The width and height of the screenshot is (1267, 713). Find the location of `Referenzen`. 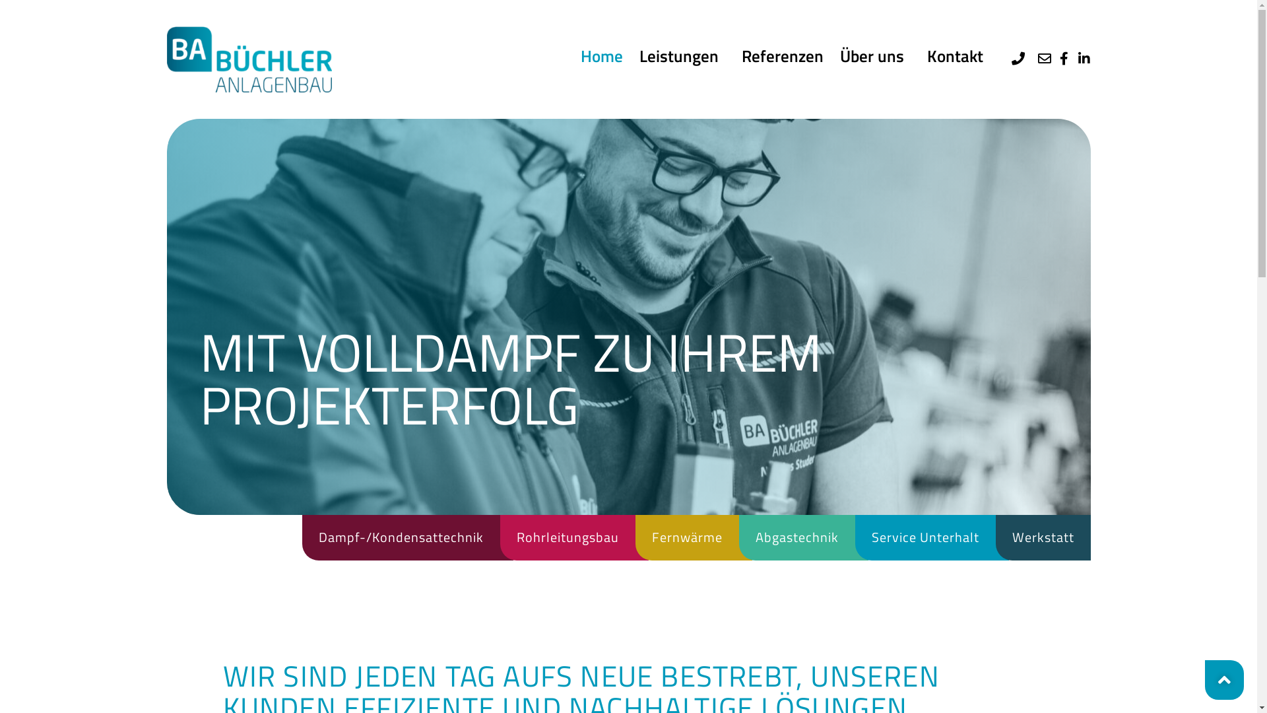

Referenzen is located at coordinates (783, 57).